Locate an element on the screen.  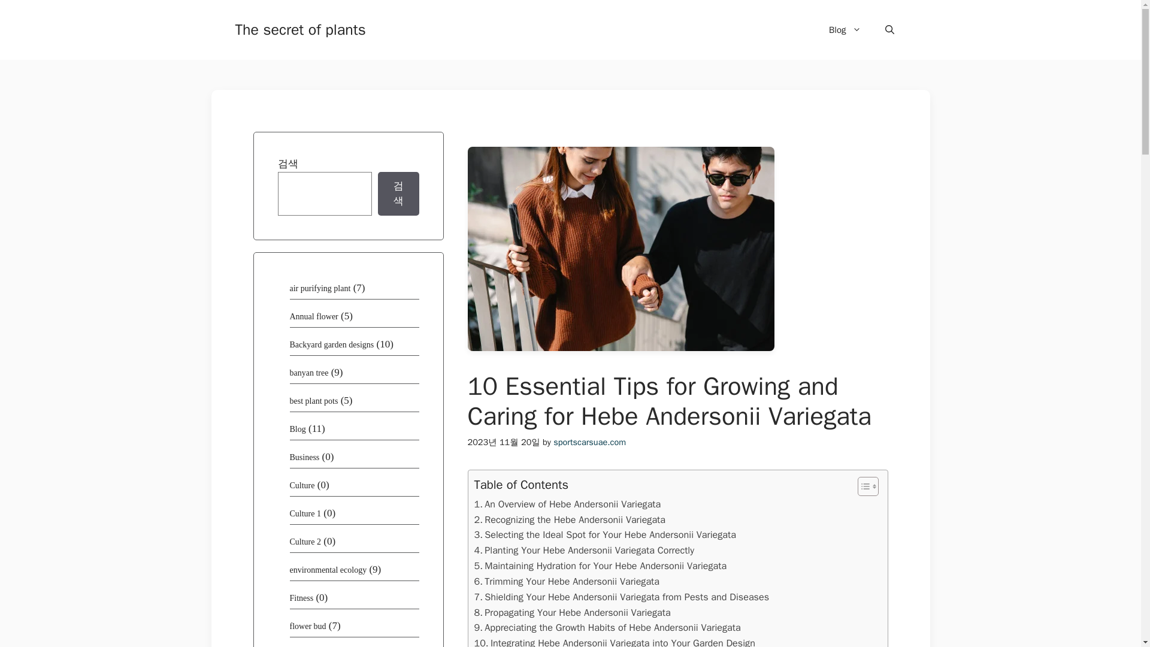
Blog is located at coordinates (845, 30).